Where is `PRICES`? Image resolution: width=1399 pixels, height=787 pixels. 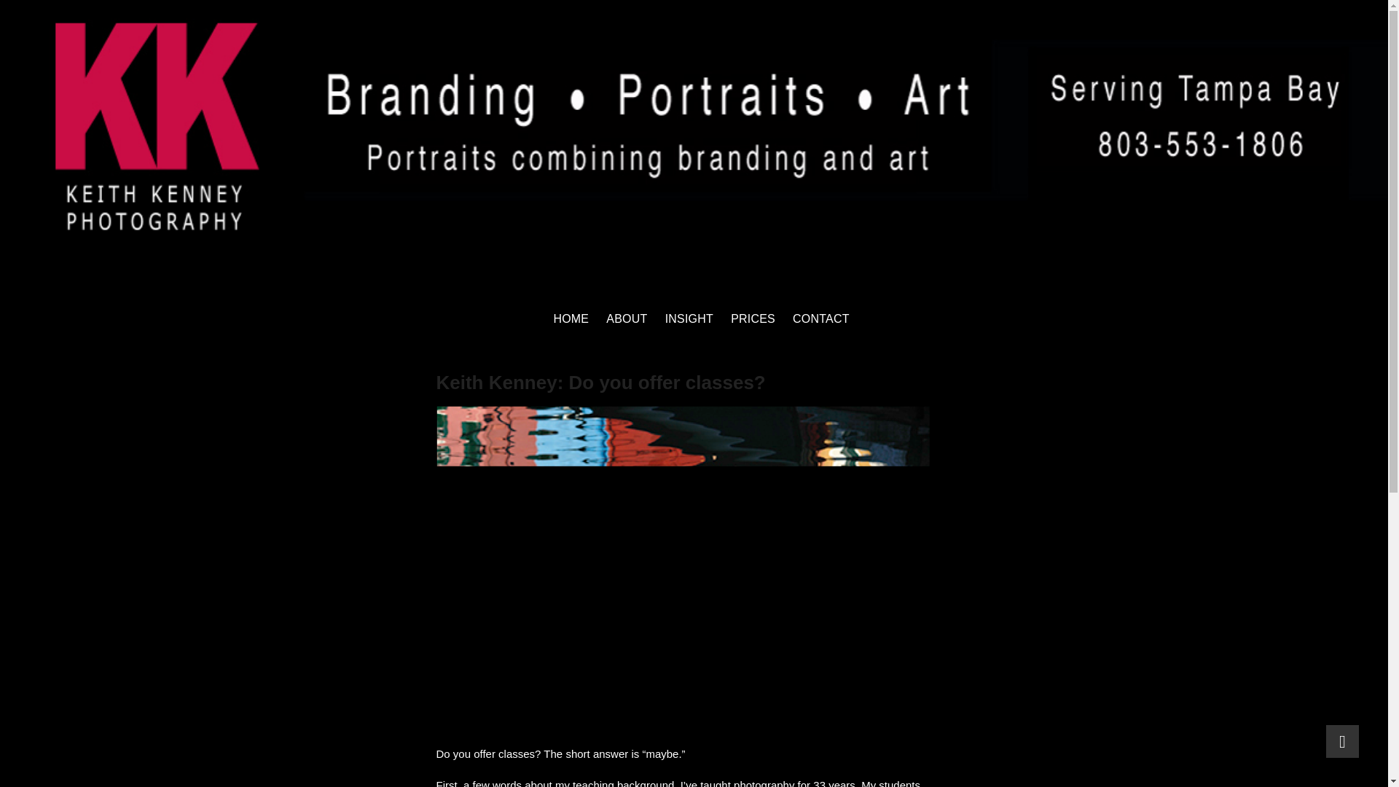
PRICES is located at coordinates (752, 318).